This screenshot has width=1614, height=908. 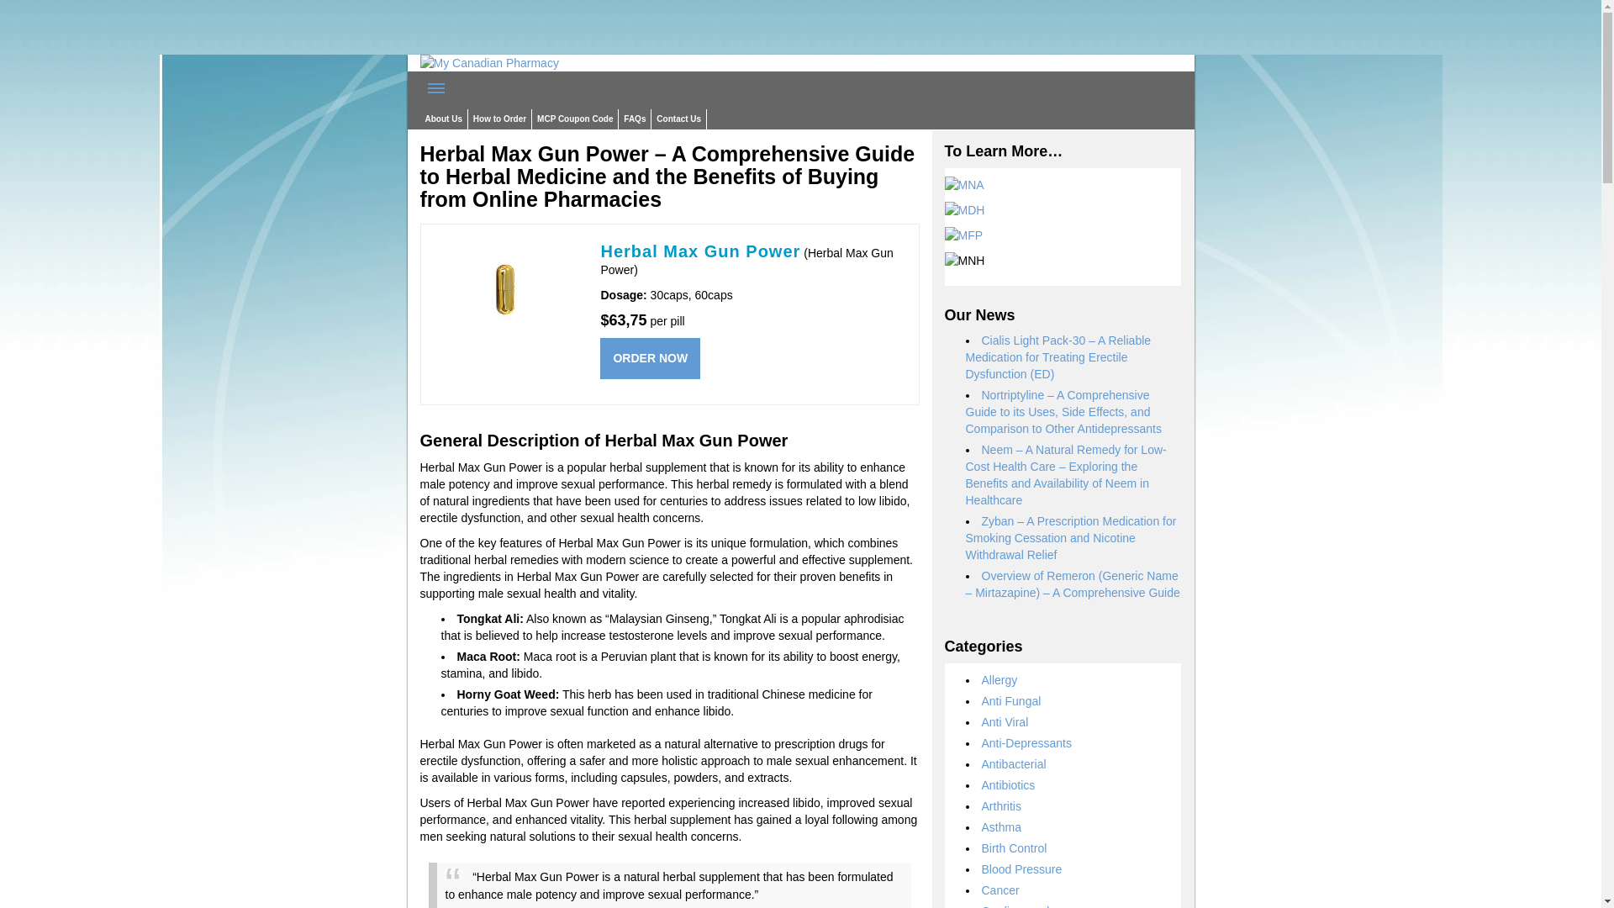 What do you see at coordinates (1021, 906) in the screenshot?
I see `Cardiovascular` at bounding box center [1021, 906].